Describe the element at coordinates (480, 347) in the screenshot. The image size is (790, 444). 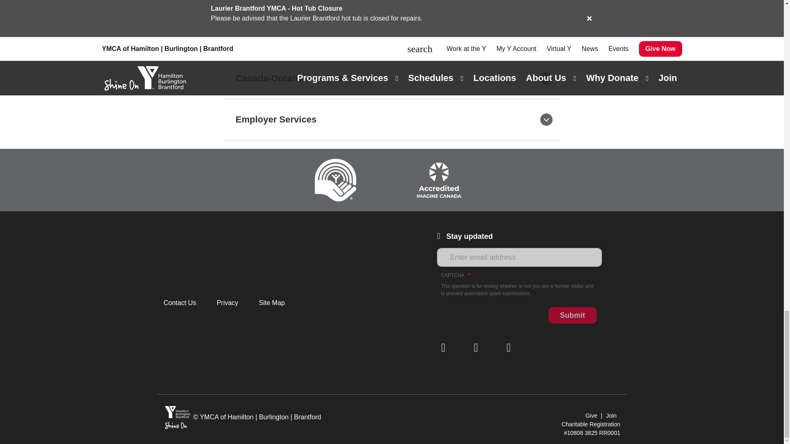
I see `Go to YMCA Facebook` at that location.